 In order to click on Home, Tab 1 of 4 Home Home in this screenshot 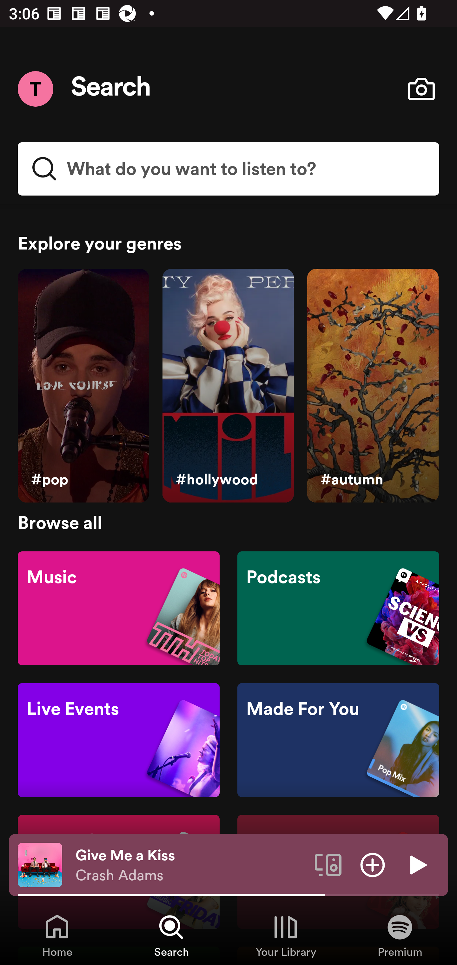, I will do `click(57, 935)`.